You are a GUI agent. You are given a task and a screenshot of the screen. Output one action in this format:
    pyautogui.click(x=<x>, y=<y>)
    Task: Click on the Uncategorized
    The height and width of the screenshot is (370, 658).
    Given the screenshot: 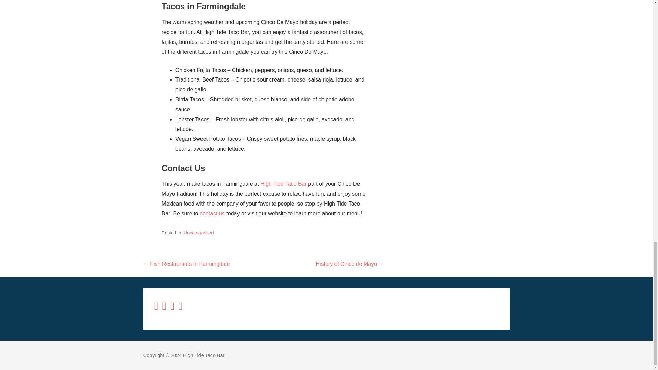 What is the action you would take?
    pyautogui.click(x=199, y=232)
    